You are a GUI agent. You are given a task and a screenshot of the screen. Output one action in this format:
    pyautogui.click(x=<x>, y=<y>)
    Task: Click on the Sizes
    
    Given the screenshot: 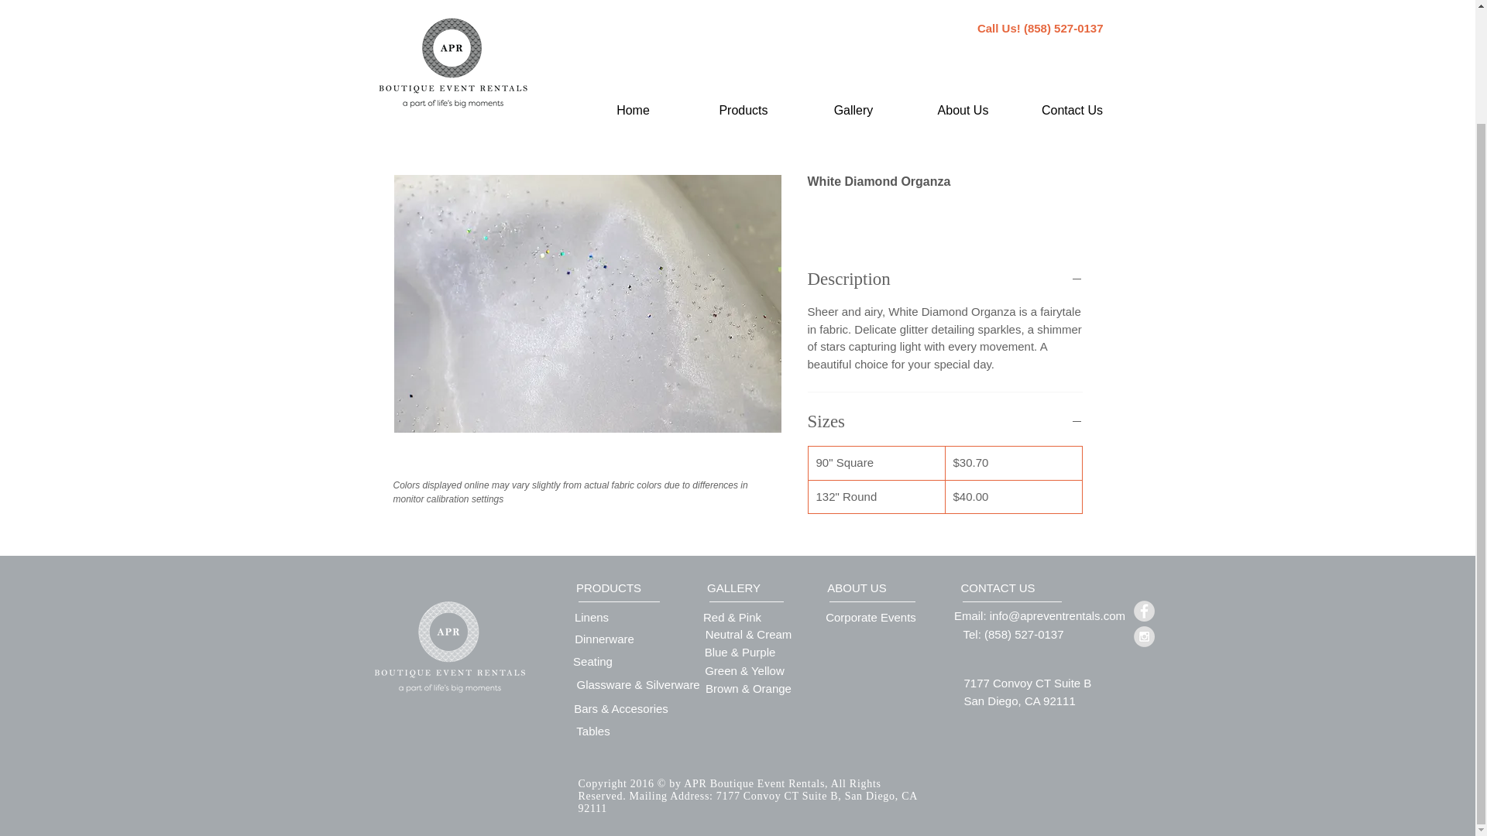 What is the action you would take?
    pyautogui.click(x=945, y=422)
    